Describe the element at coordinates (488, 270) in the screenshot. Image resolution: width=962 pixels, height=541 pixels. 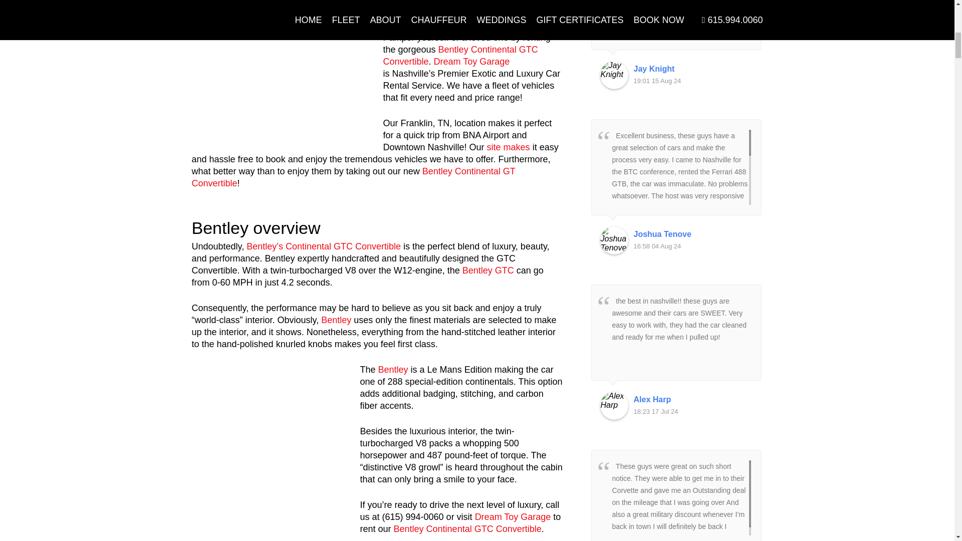
I see `Bentley GTC` at that location.